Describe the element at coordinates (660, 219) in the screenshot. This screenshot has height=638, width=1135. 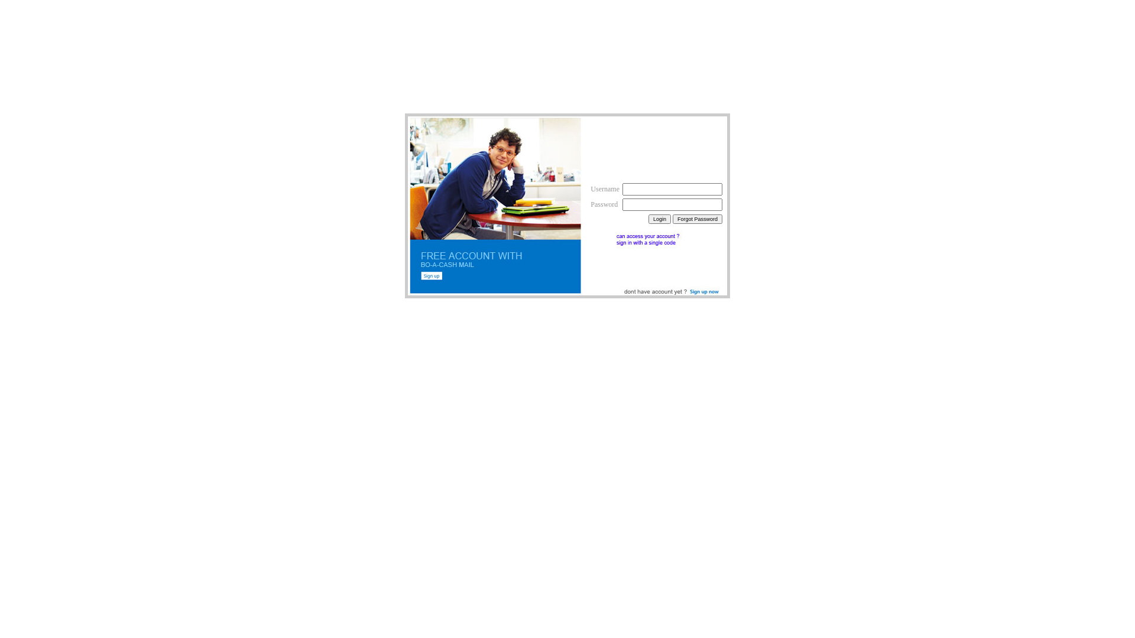
I see `Login` at that location.